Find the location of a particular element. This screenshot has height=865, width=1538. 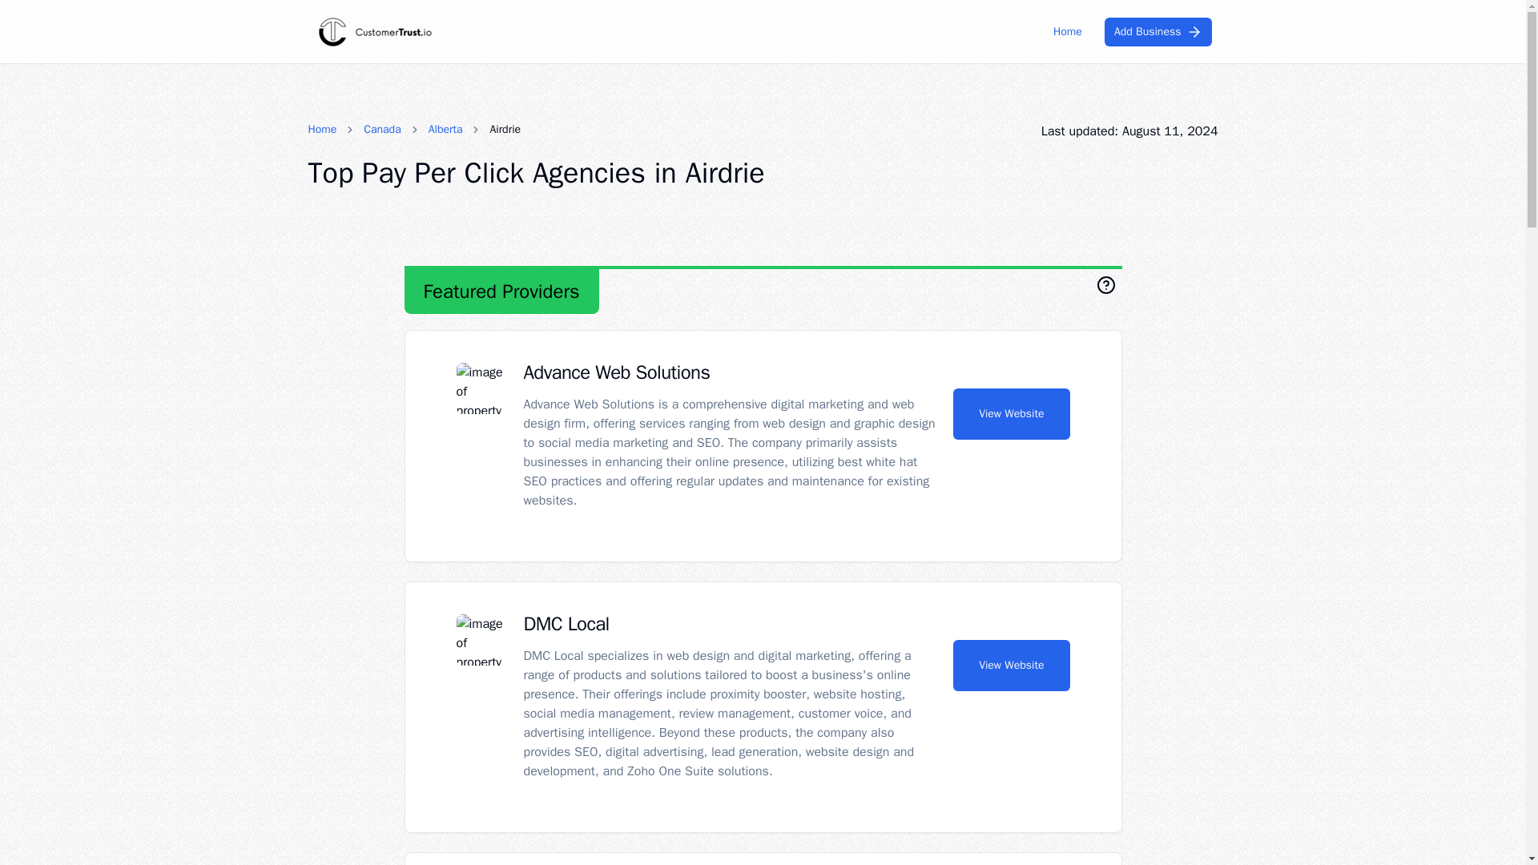

Canada is located at coordinates (381, 130).